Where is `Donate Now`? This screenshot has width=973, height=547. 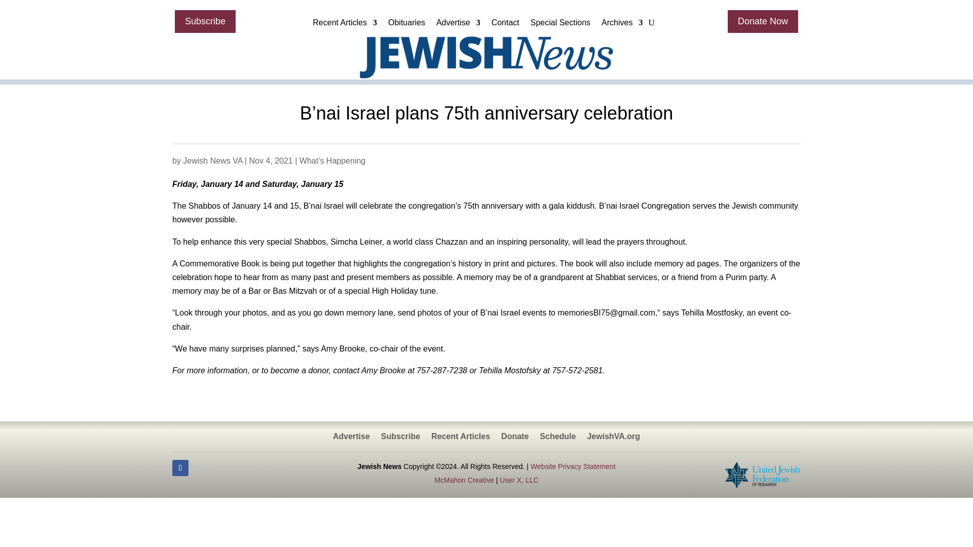
Donate Now is located at coordinates (763, 21).